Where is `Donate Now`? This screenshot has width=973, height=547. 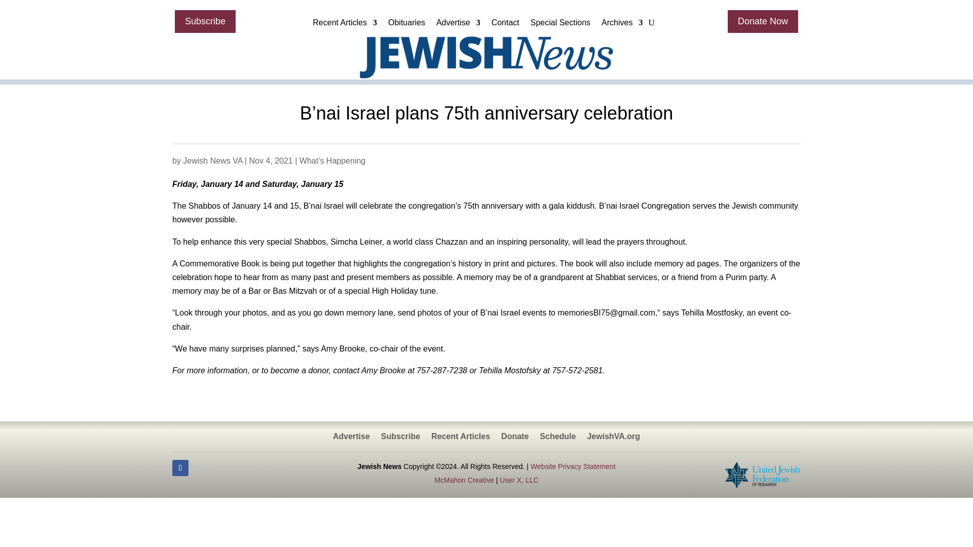
Donate Now is located at coordinates (763, 21).